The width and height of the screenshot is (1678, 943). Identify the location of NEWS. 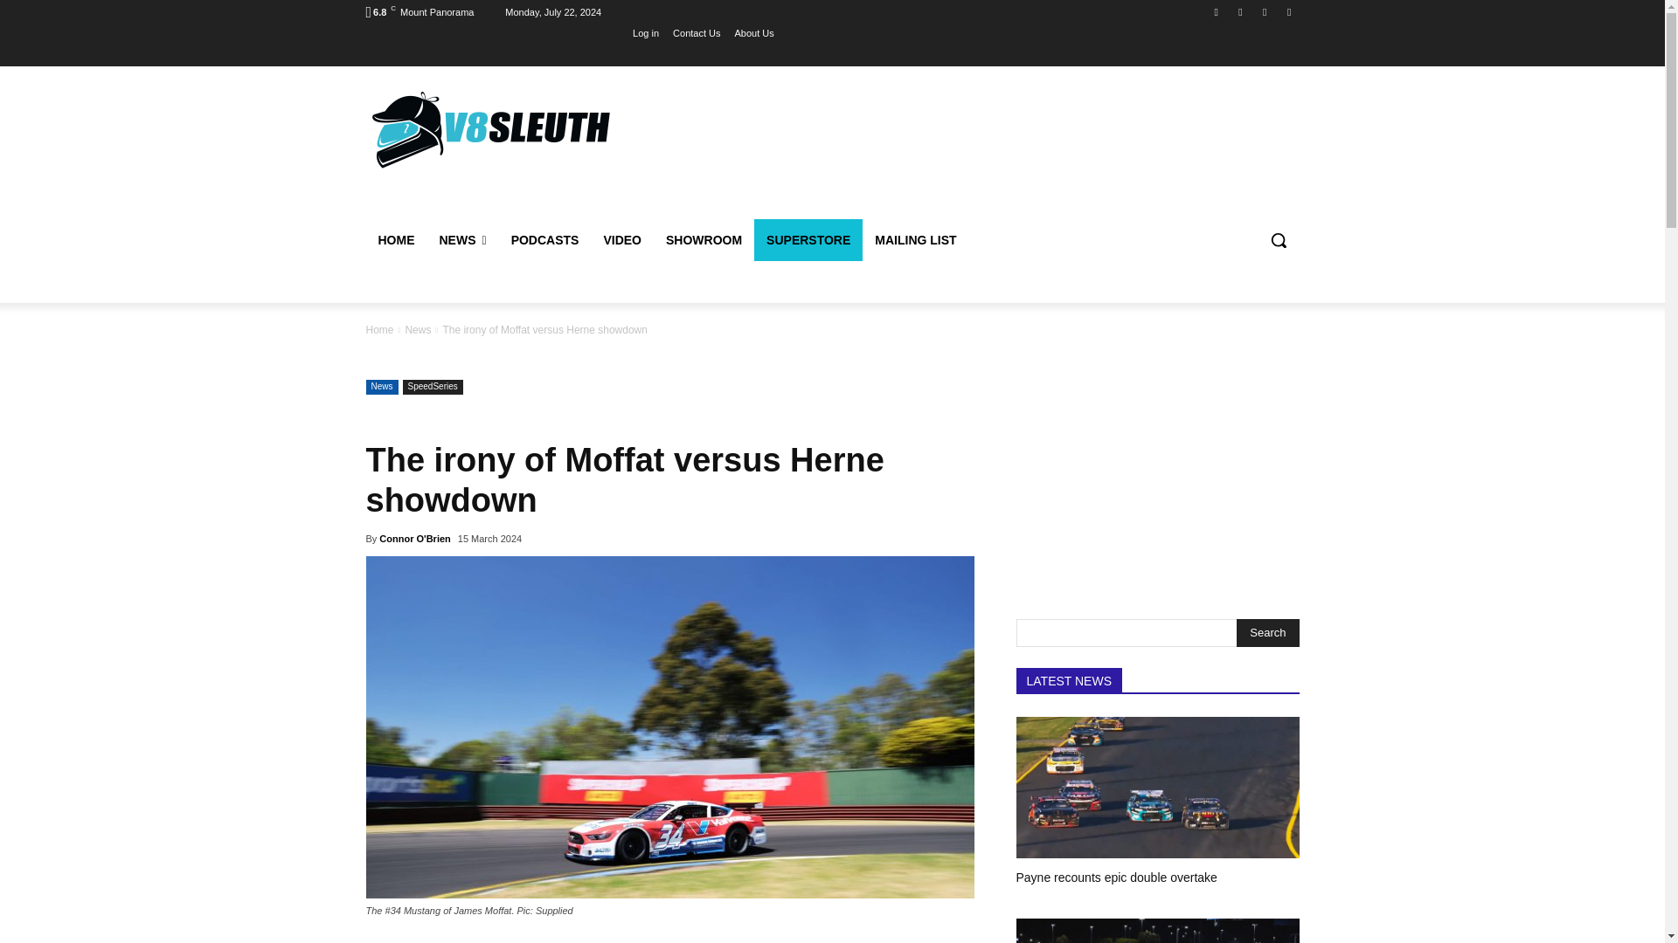
(461, 239).